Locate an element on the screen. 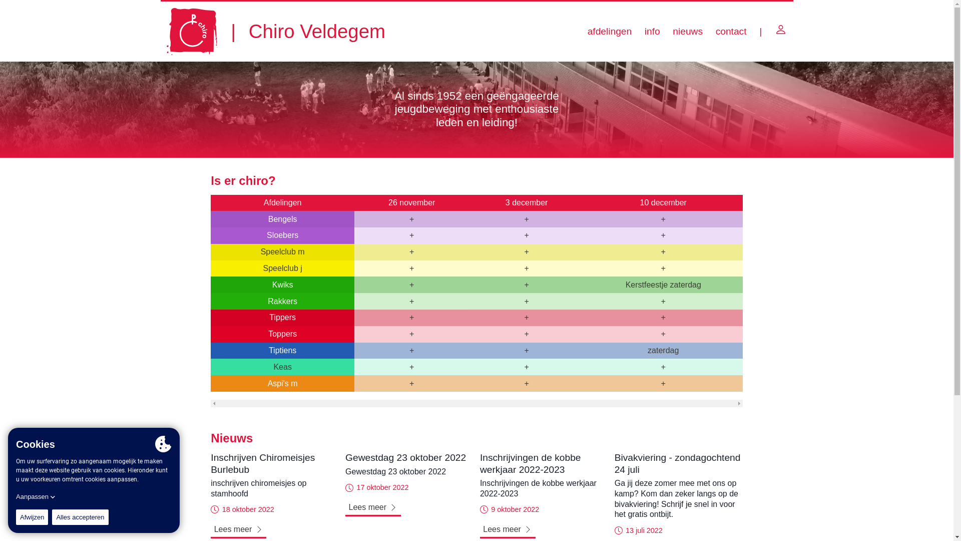 This screenshot has width=961, height=541. Lees meer is located at coordinates (275, 529).